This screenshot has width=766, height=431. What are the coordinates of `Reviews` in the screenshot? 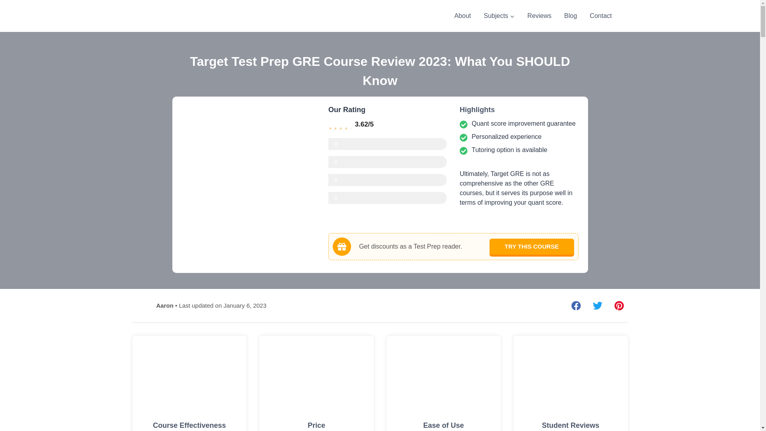 It's located at (539, 16).